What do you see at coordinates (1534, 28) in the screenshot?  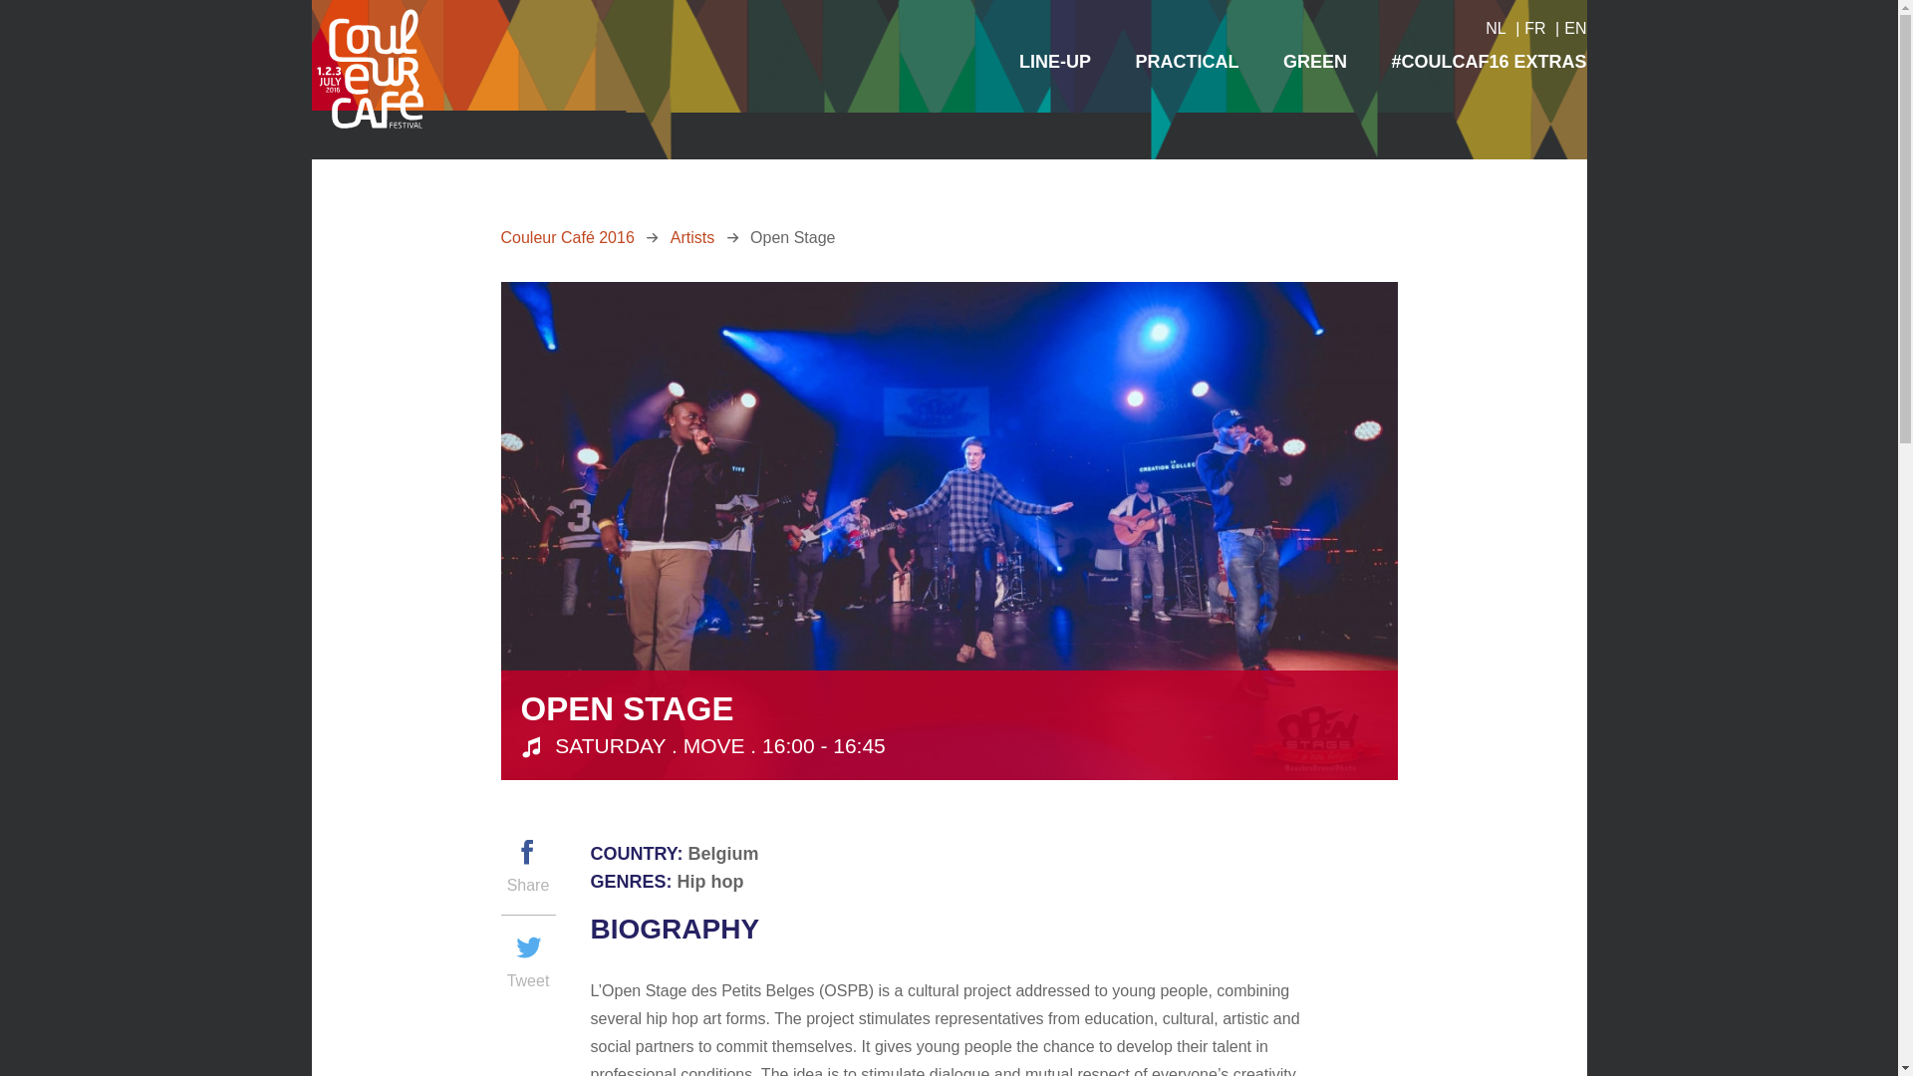 I see `FR` at bounding box center [1534, 28].